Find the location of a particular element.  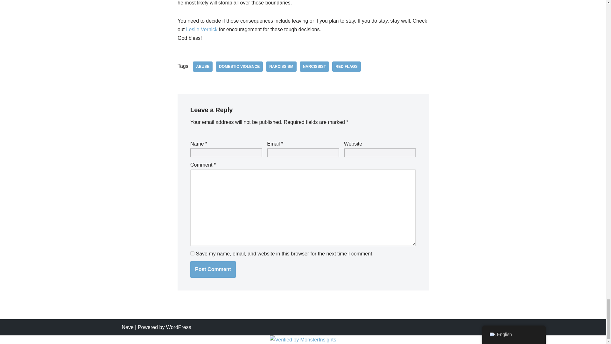

WordPress is located at coordinates (179, 327).